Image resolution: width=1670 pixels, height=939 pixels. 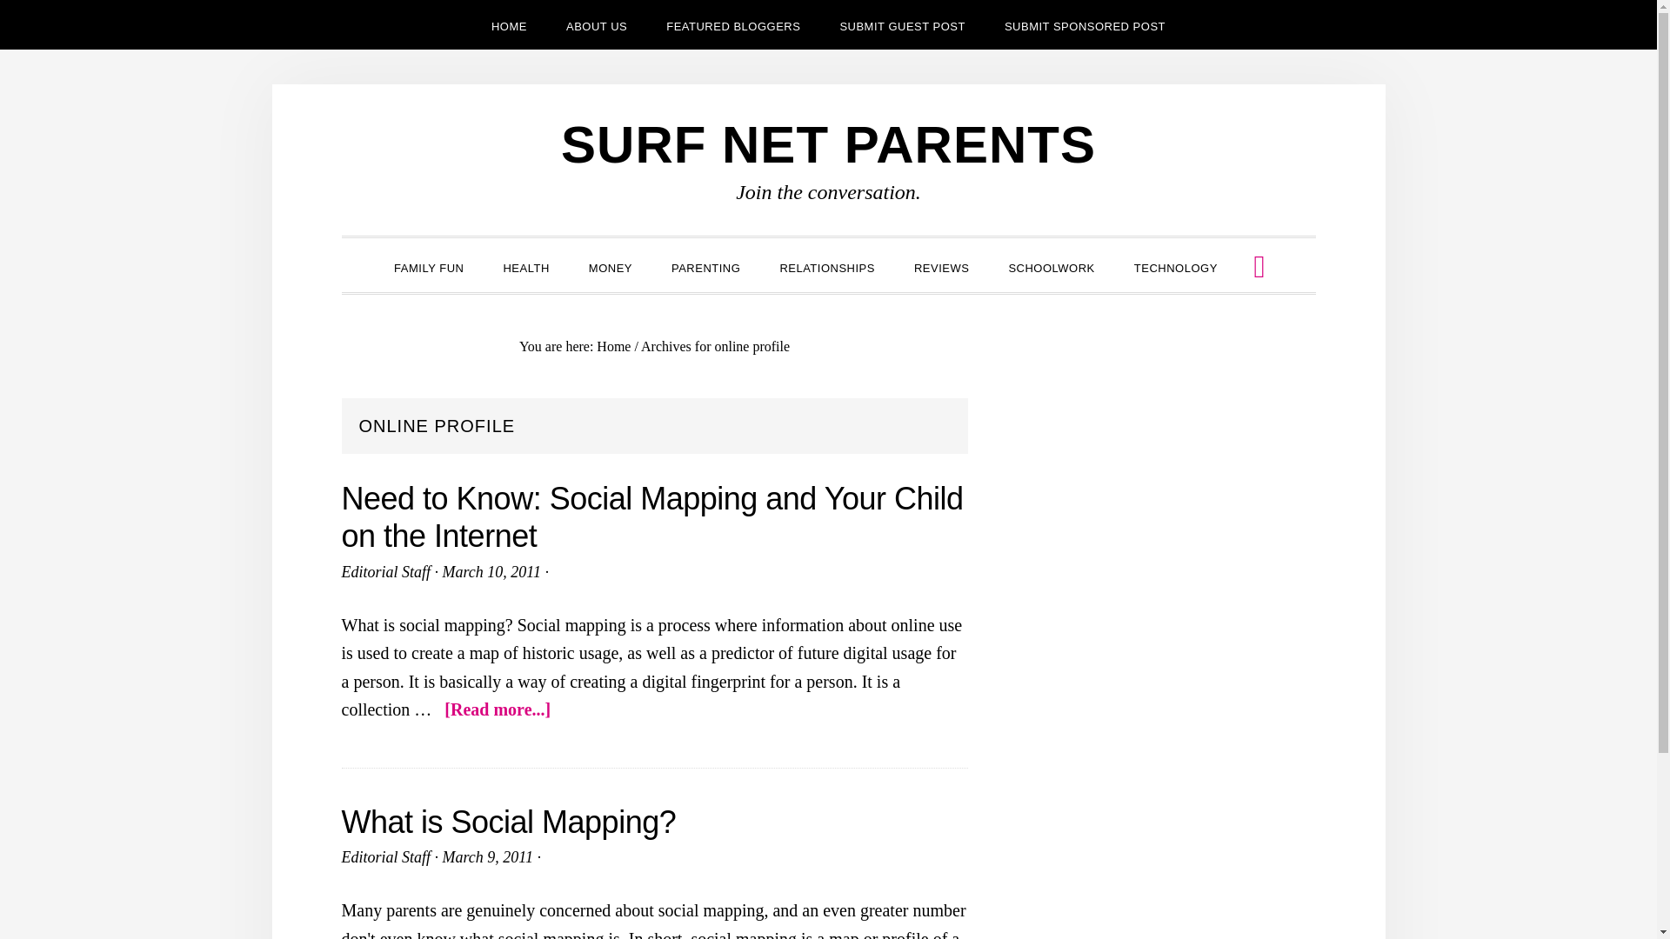 I want to click on PARENTING, so click(x=706, y=266).